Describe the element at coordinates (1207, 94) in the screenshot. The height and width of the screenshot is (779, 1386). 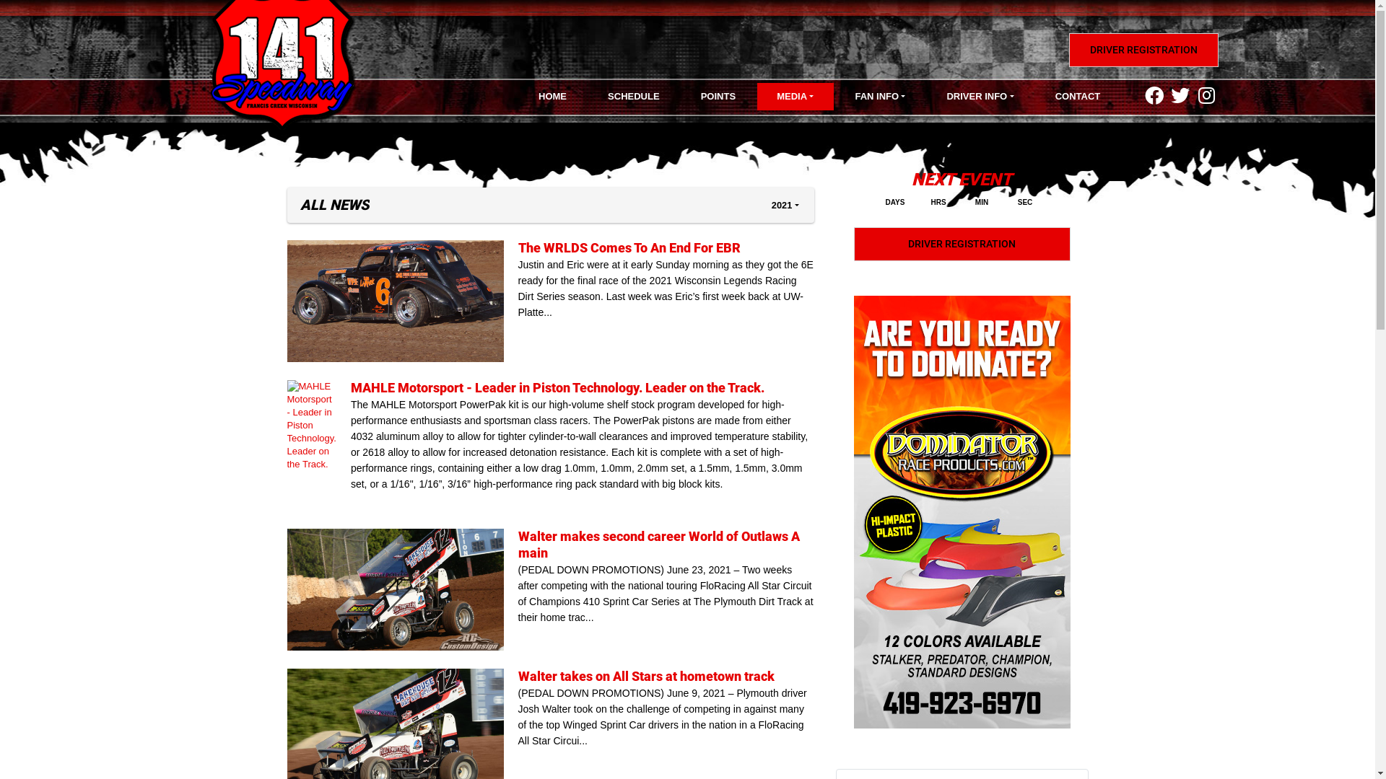
I see `Follow 141 Speedway on Instagram!` at that location.